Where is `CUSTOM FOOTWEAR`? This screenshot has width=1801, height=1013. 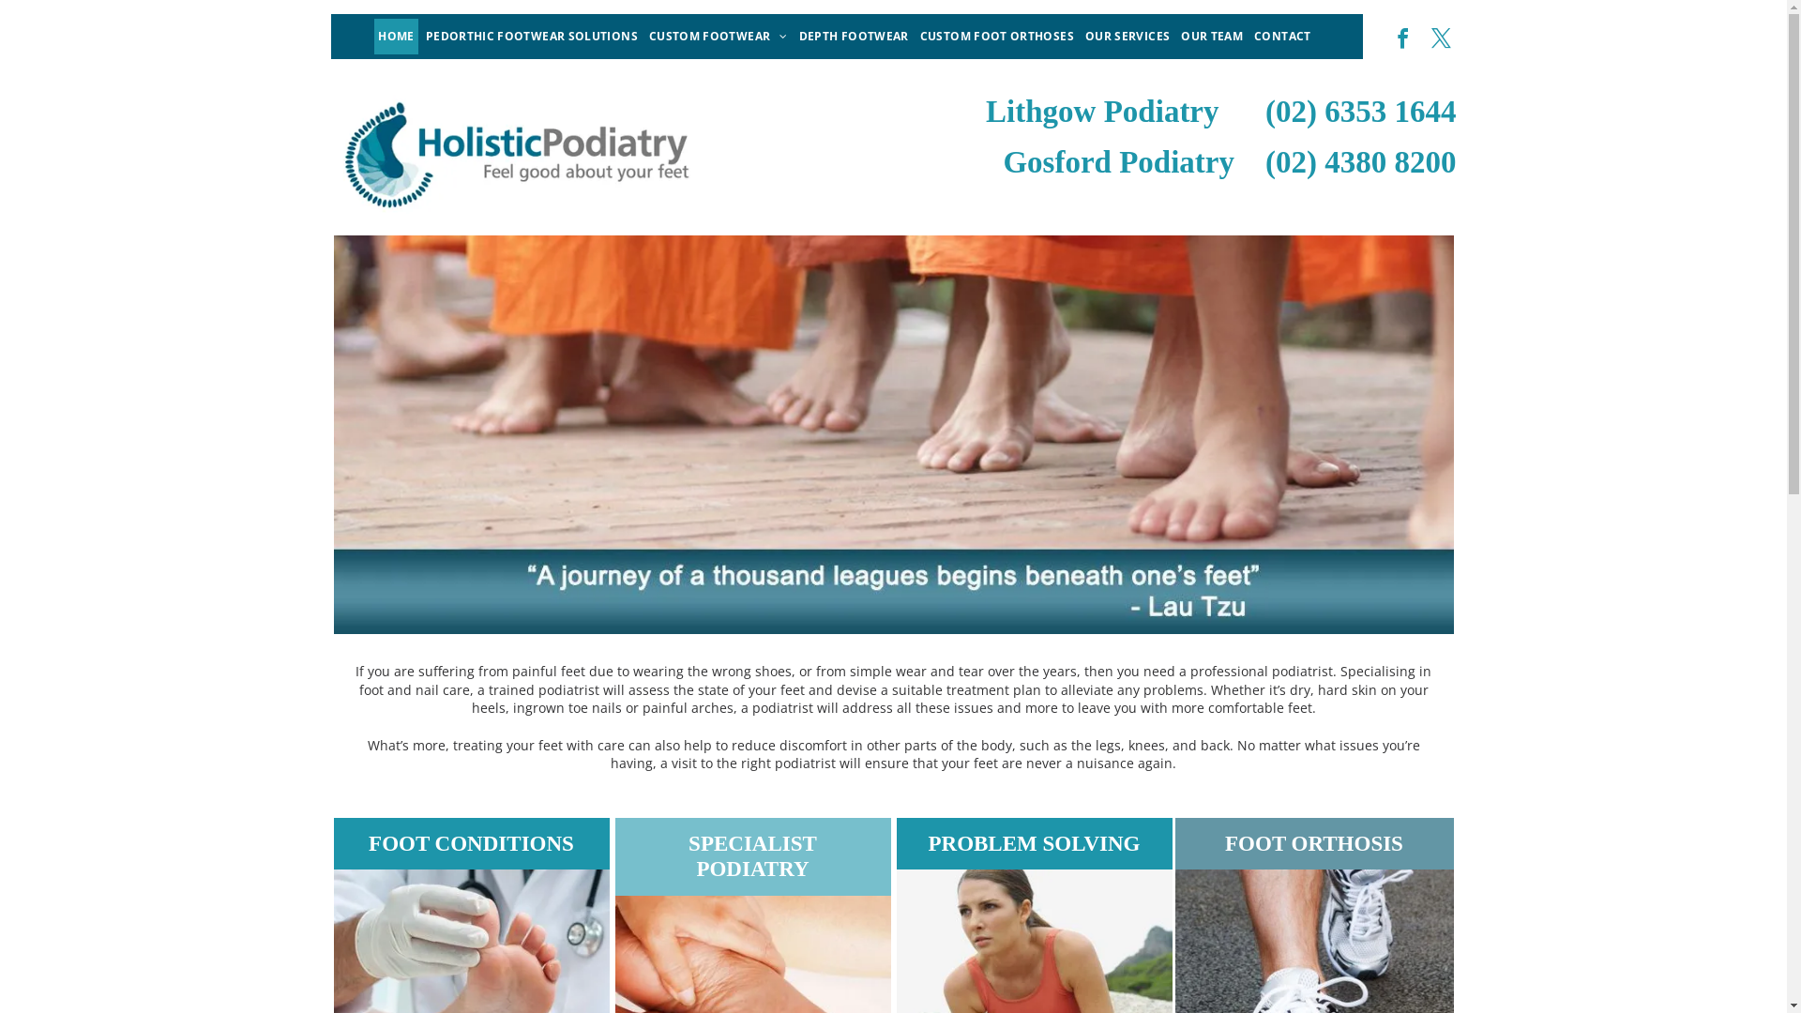
CUSTOM FOOTWEAR is located at coordinates (719, 37).